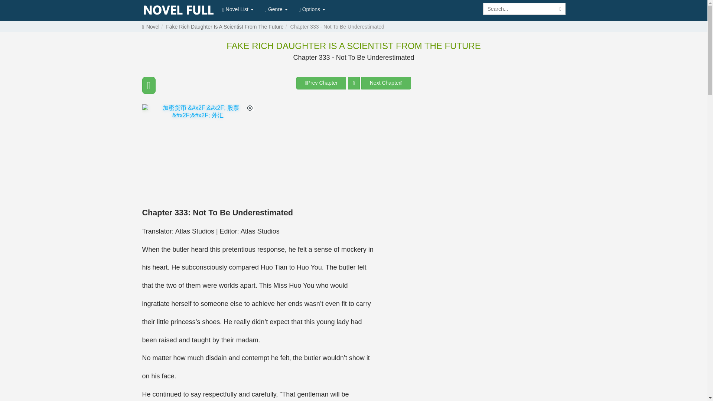 This screenshot has width=713, height=401. I want to click on Novel List, so click(238, 9).